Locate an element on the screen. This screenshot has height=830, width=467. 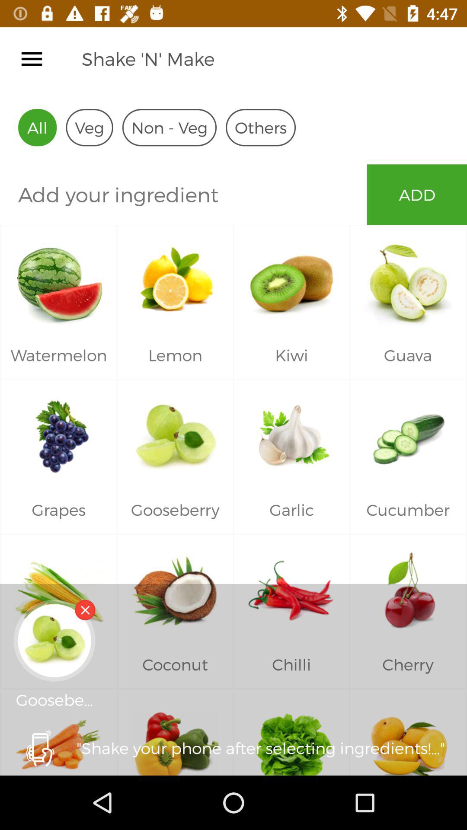
launch others icon is located at coordinates (260, 127).